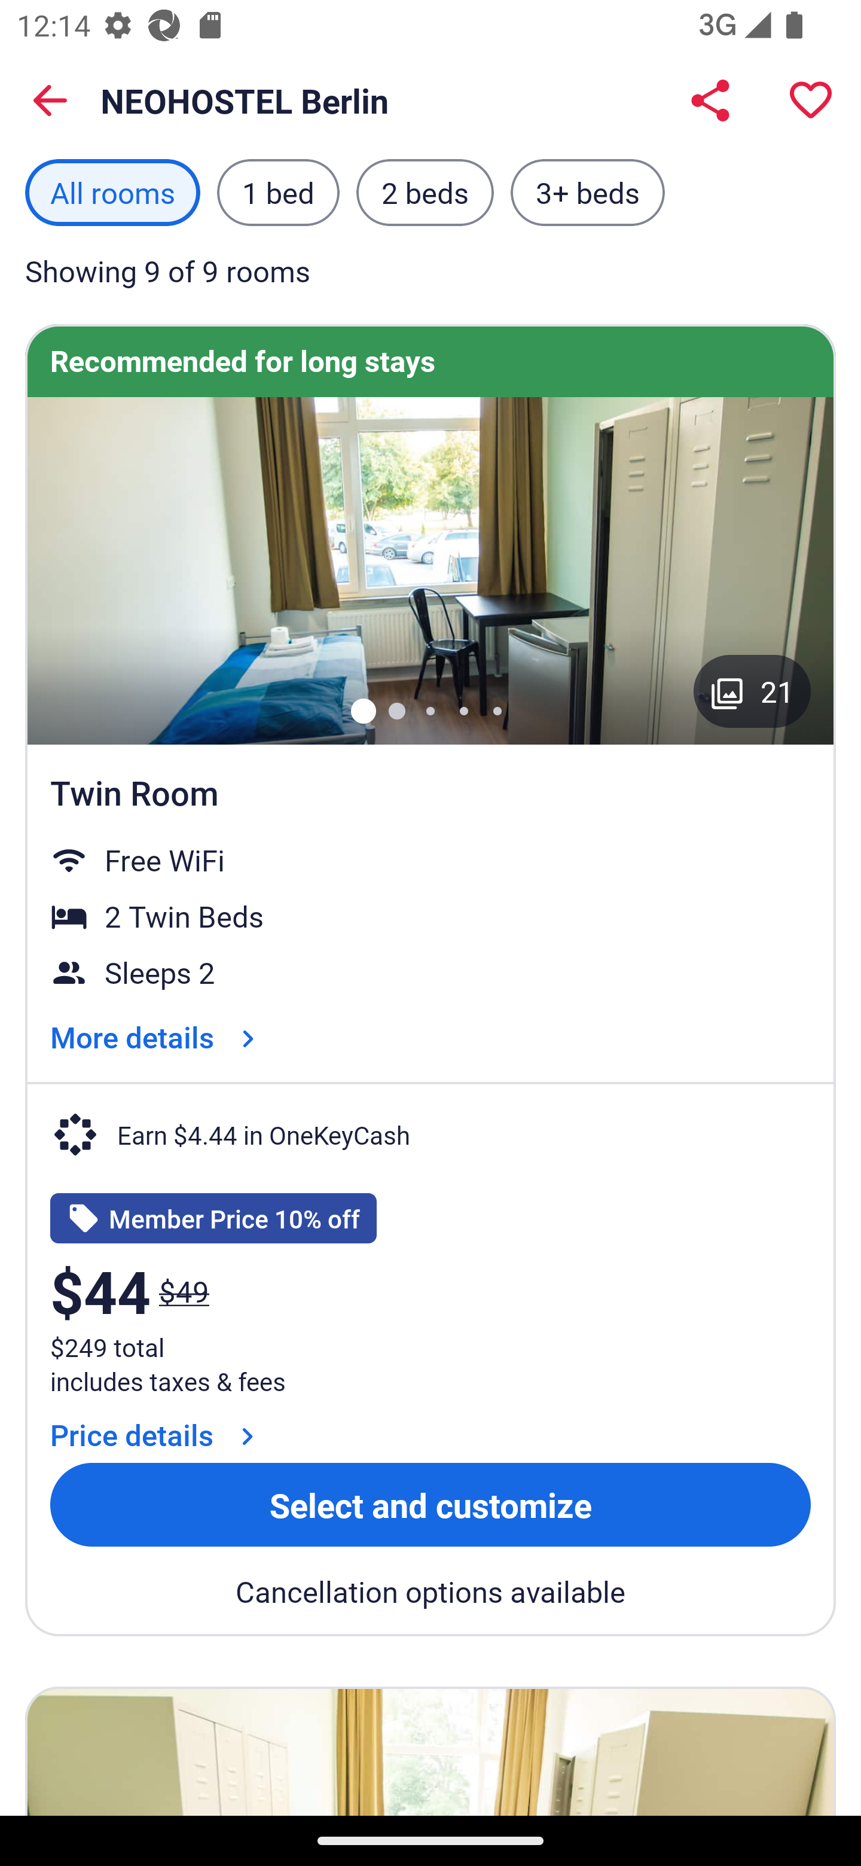  I want to click on 1 bed, so click(277, 192).